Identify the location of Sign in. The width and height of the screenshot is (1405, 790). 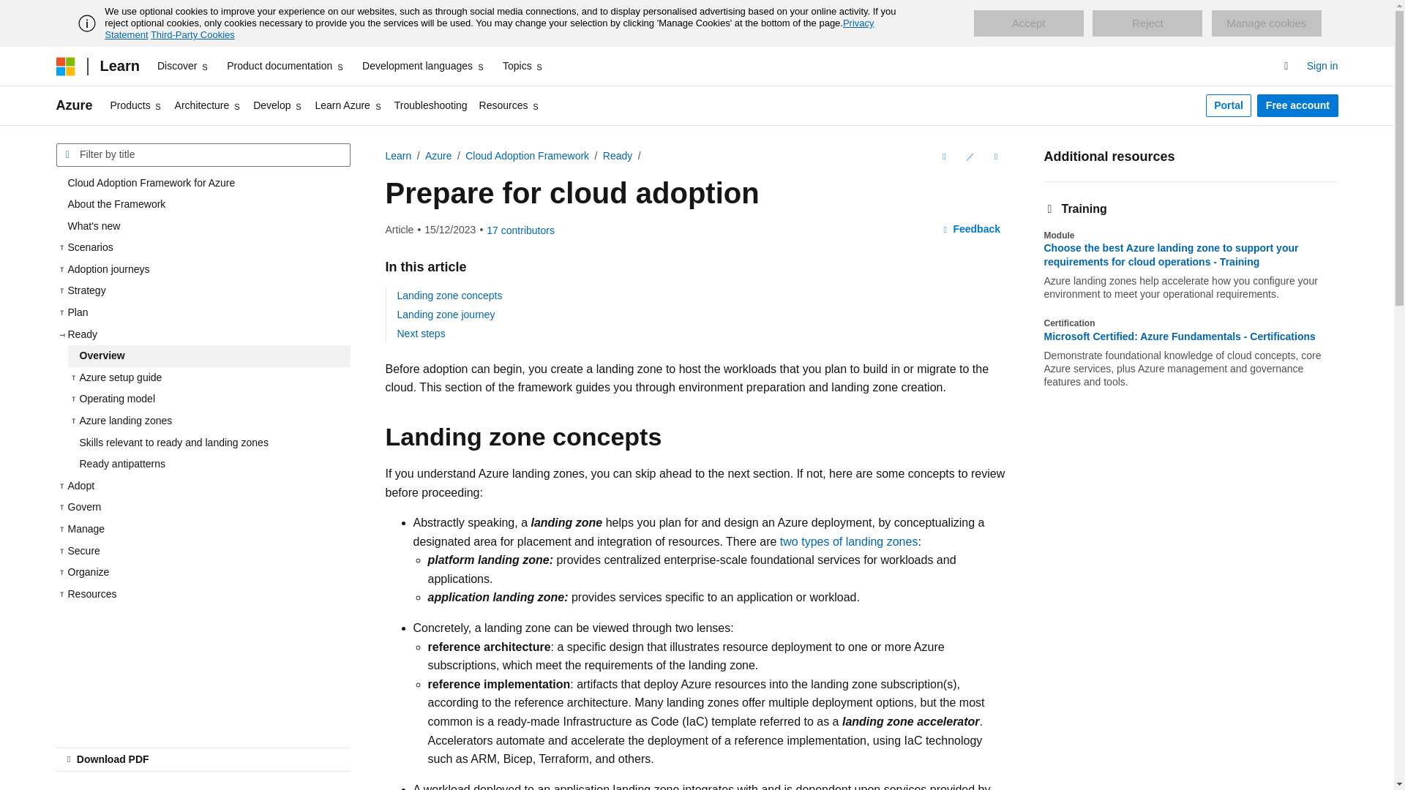
(1322, 66).